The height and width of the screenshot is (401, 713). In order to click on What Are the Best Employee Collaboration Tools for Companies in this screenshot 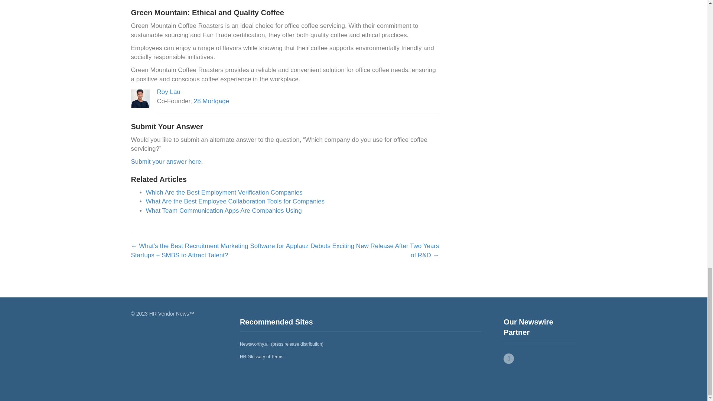, I will do `click(235, 201)`.